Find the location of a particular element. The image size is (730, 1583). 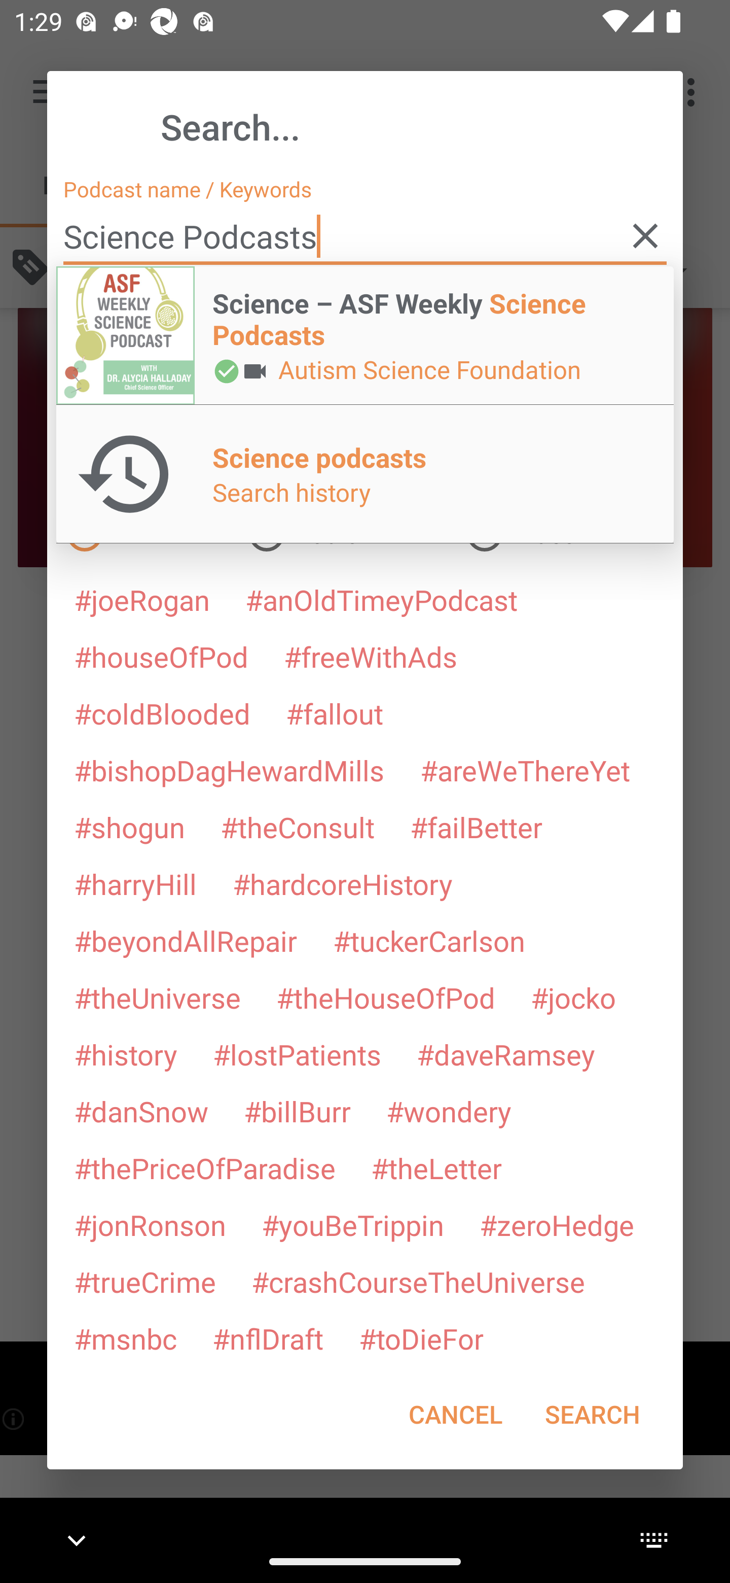

#theConsult is located at coordinates (297, 827).